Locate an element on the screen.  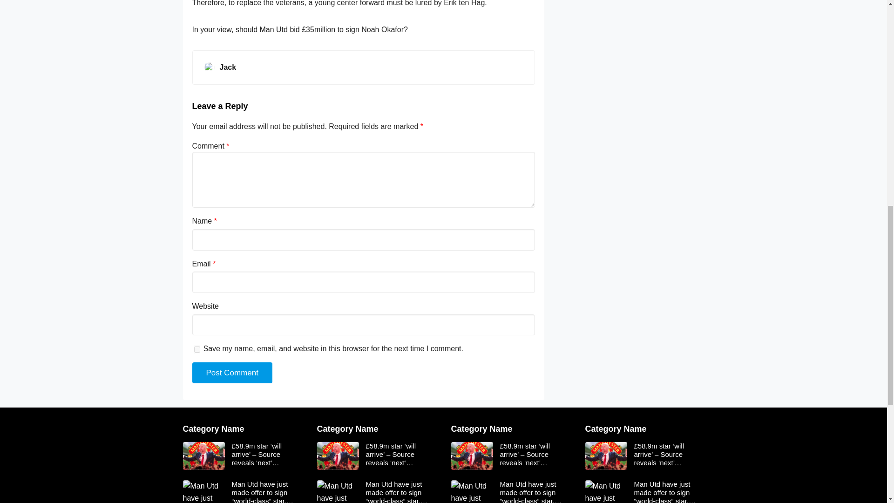
Post Comment is located at coordinates (232, 373).